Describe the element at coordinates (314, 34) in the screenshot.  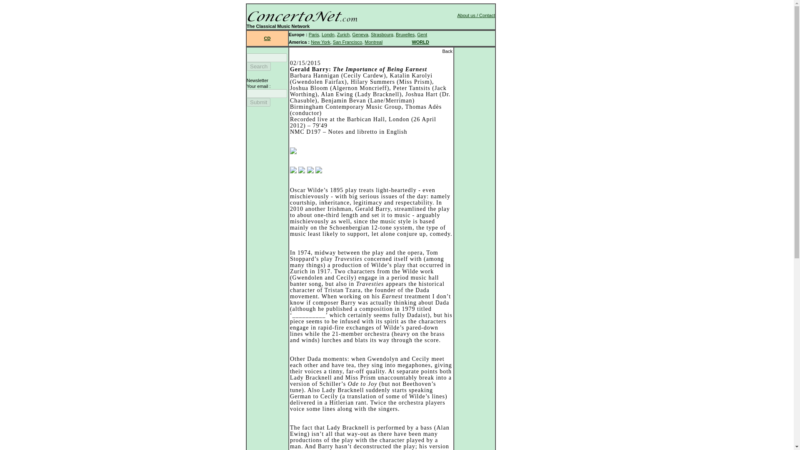
I see `Paris` at that location.